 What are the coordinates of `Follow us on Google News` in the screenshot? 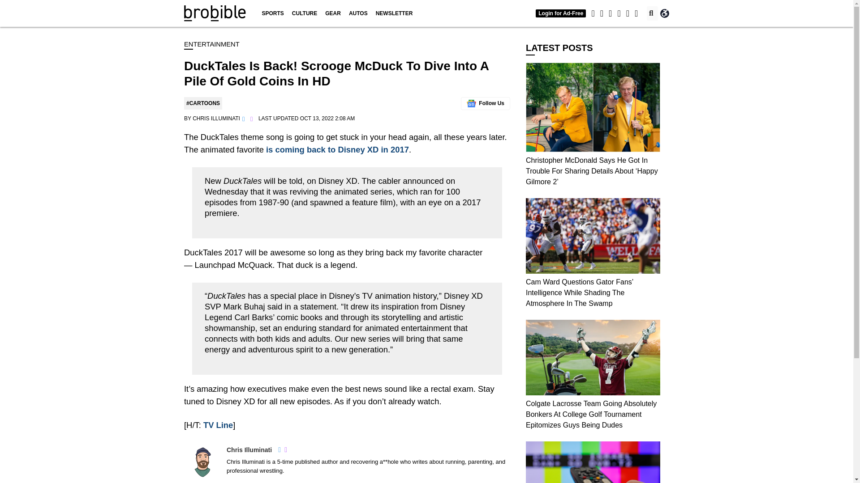 It's located at (486, 104).